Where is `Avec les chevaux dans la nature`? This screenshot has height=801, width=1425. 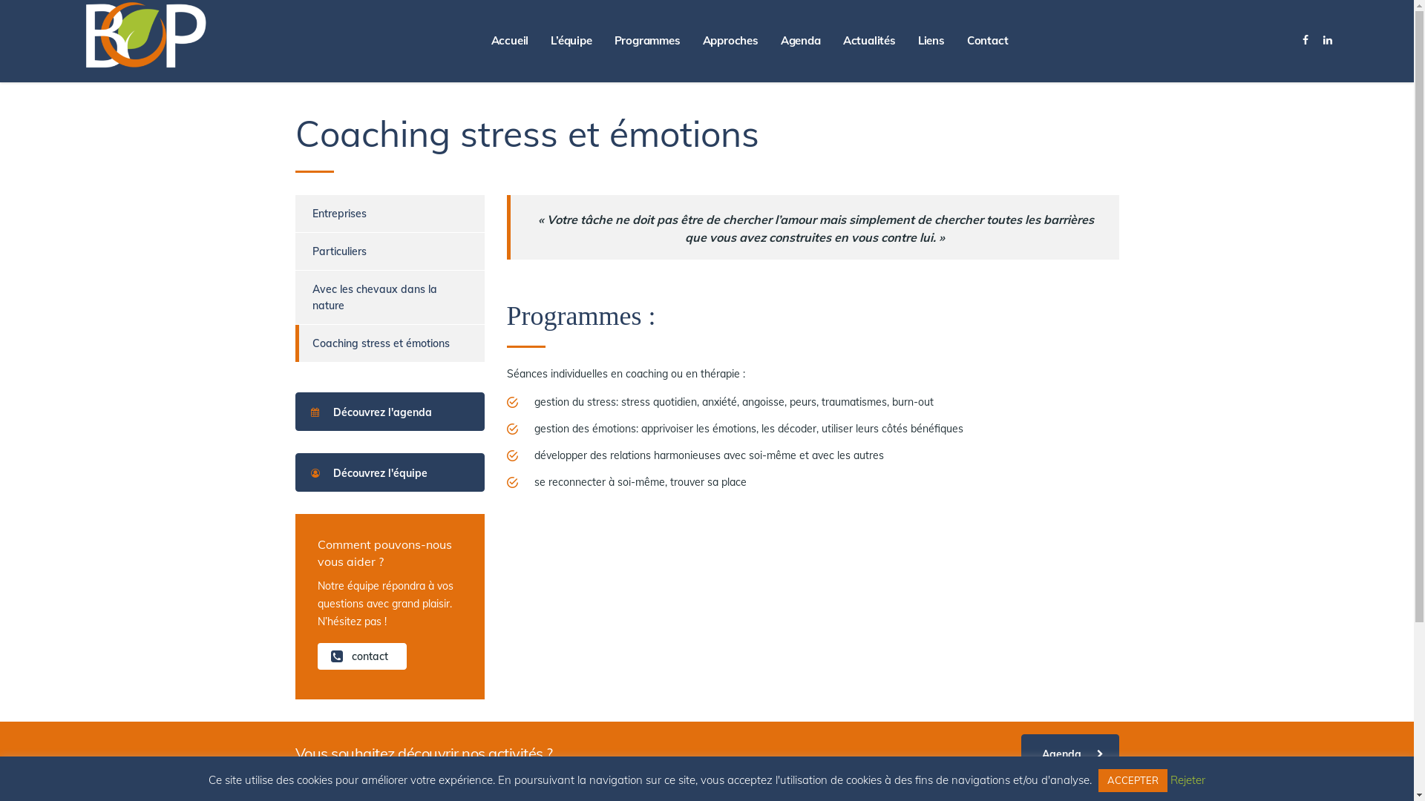 Avec les chevaux dans la nature is located at coordinates (381, 297).